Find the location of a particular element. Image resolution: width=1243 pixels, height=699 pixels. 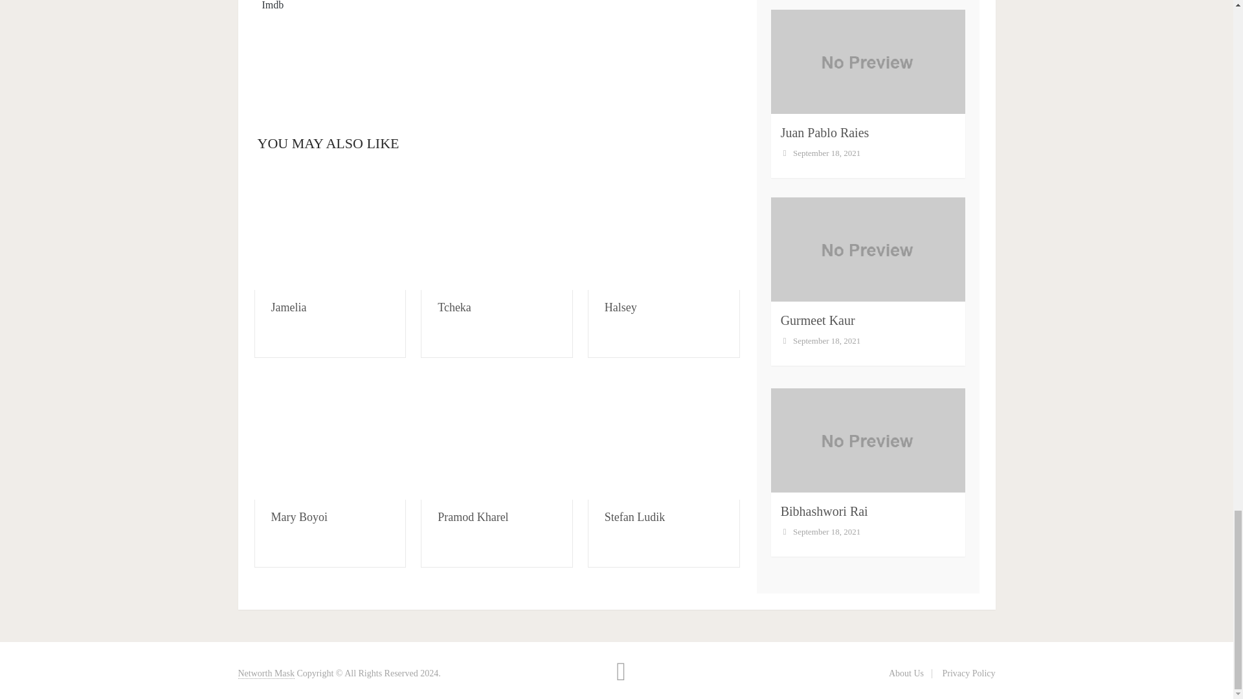

Tcheka is located at coordinates (454, 307).